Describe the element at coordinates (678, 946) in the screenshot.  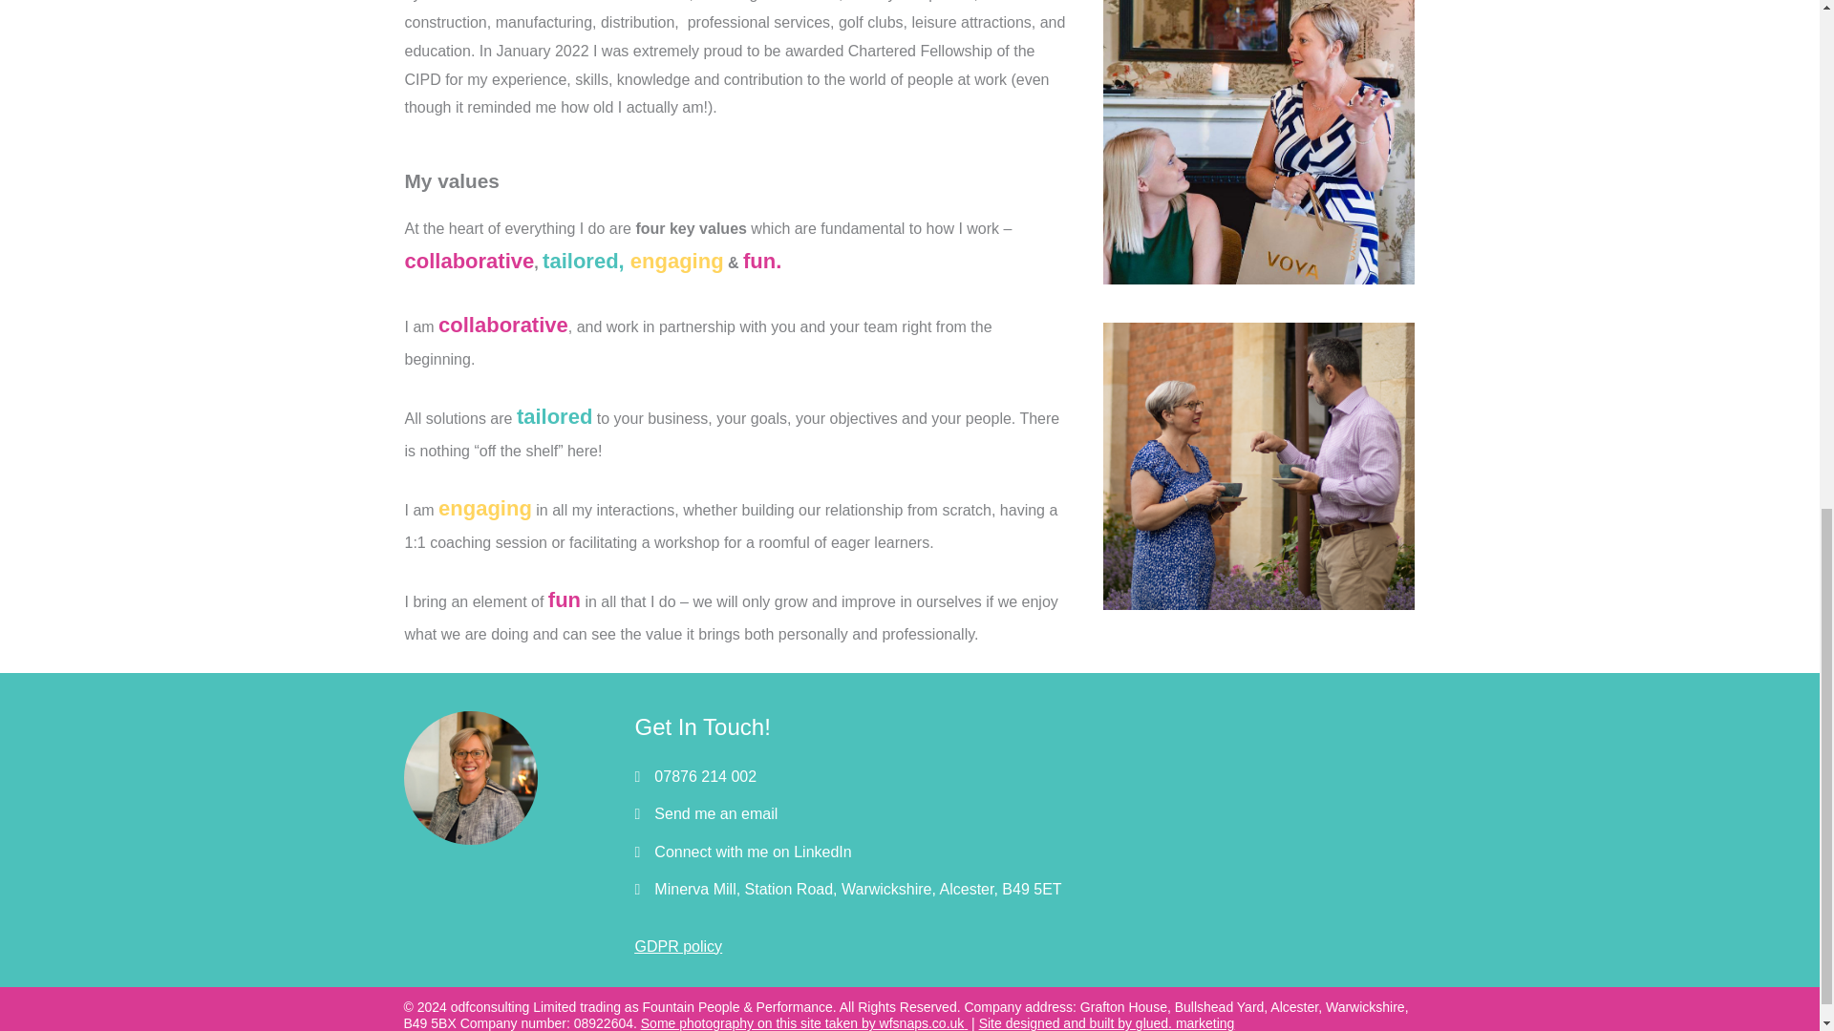
I see `GDPR policy` at that location.